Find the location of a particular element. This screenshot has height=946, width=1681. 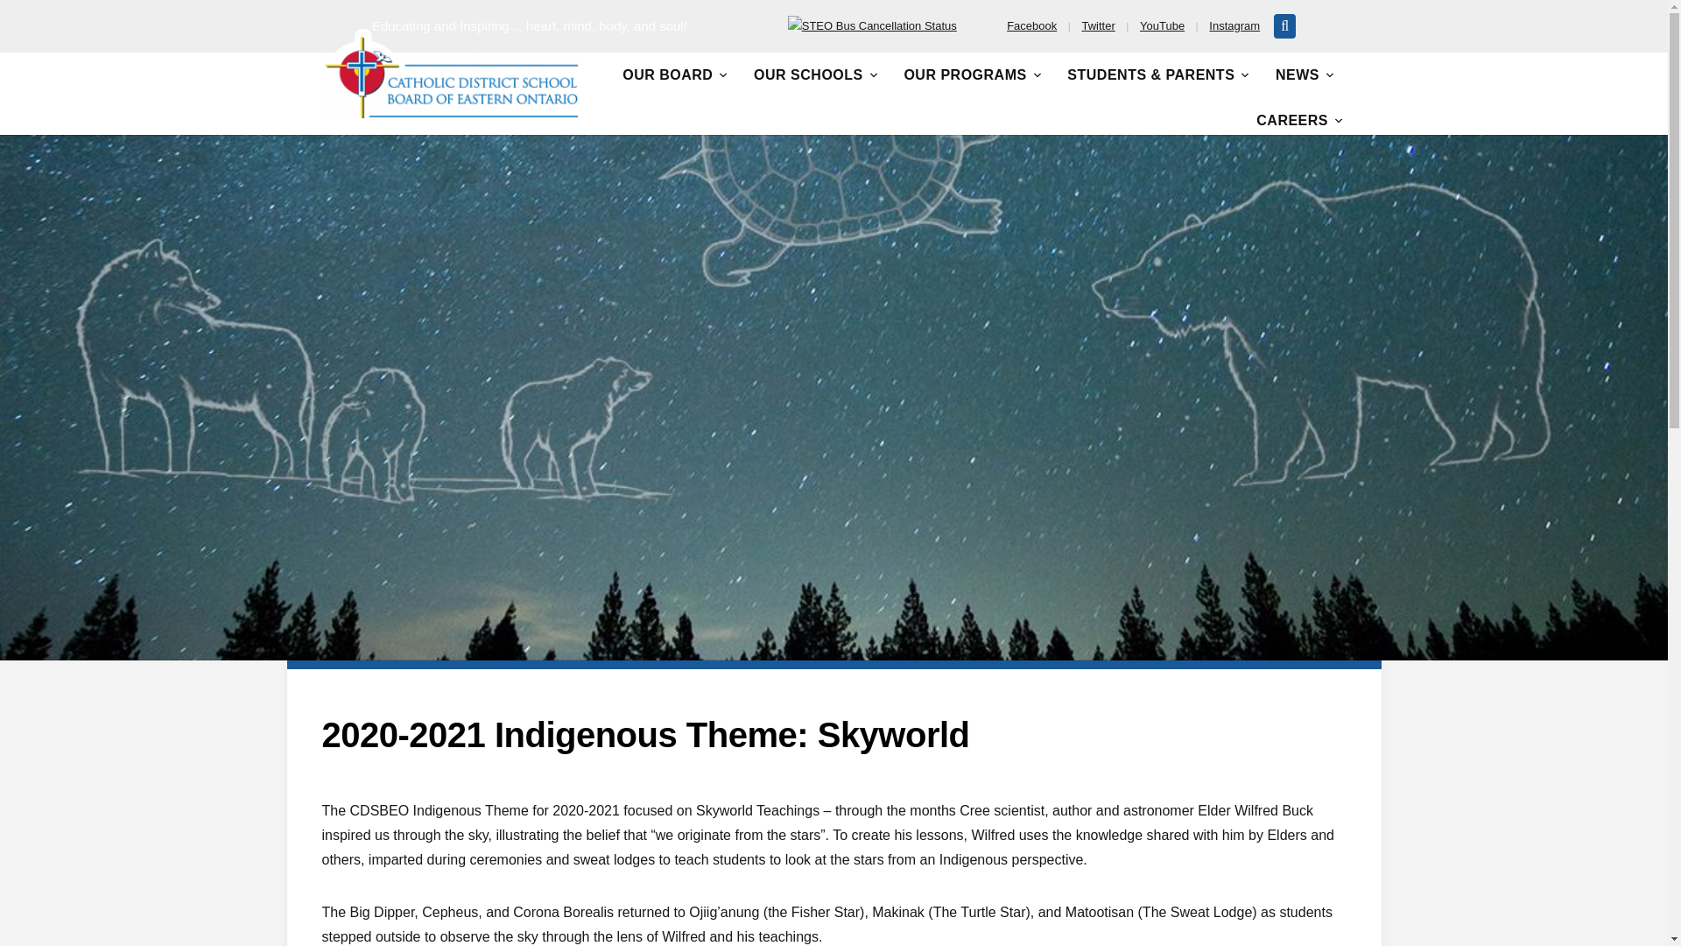

YouTube is located at coordinates (1162, 25).